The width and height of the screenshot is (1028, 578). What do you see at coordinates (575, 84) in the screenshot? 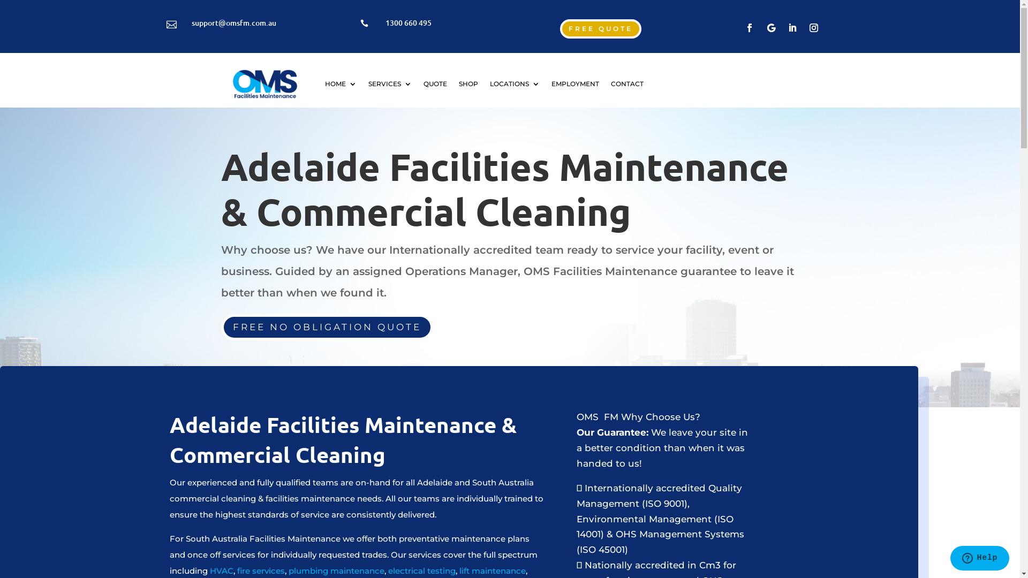
I see `EMPLOYMENT` at bounding box center [575, 84].